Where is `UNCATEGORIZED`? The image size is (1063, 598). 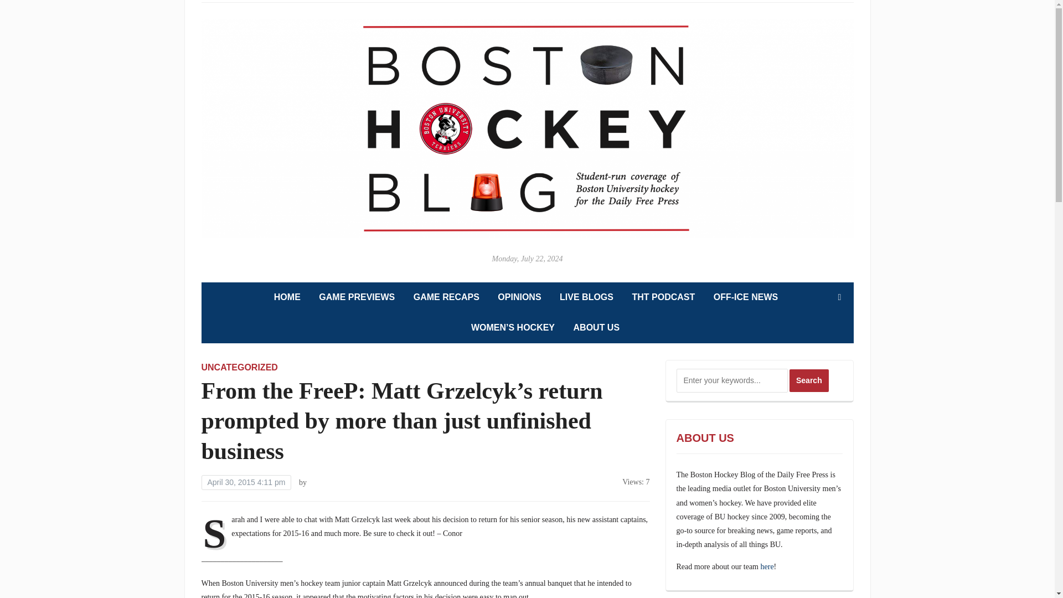 UNCATEGORIZED is located at coordinates (239, 367).